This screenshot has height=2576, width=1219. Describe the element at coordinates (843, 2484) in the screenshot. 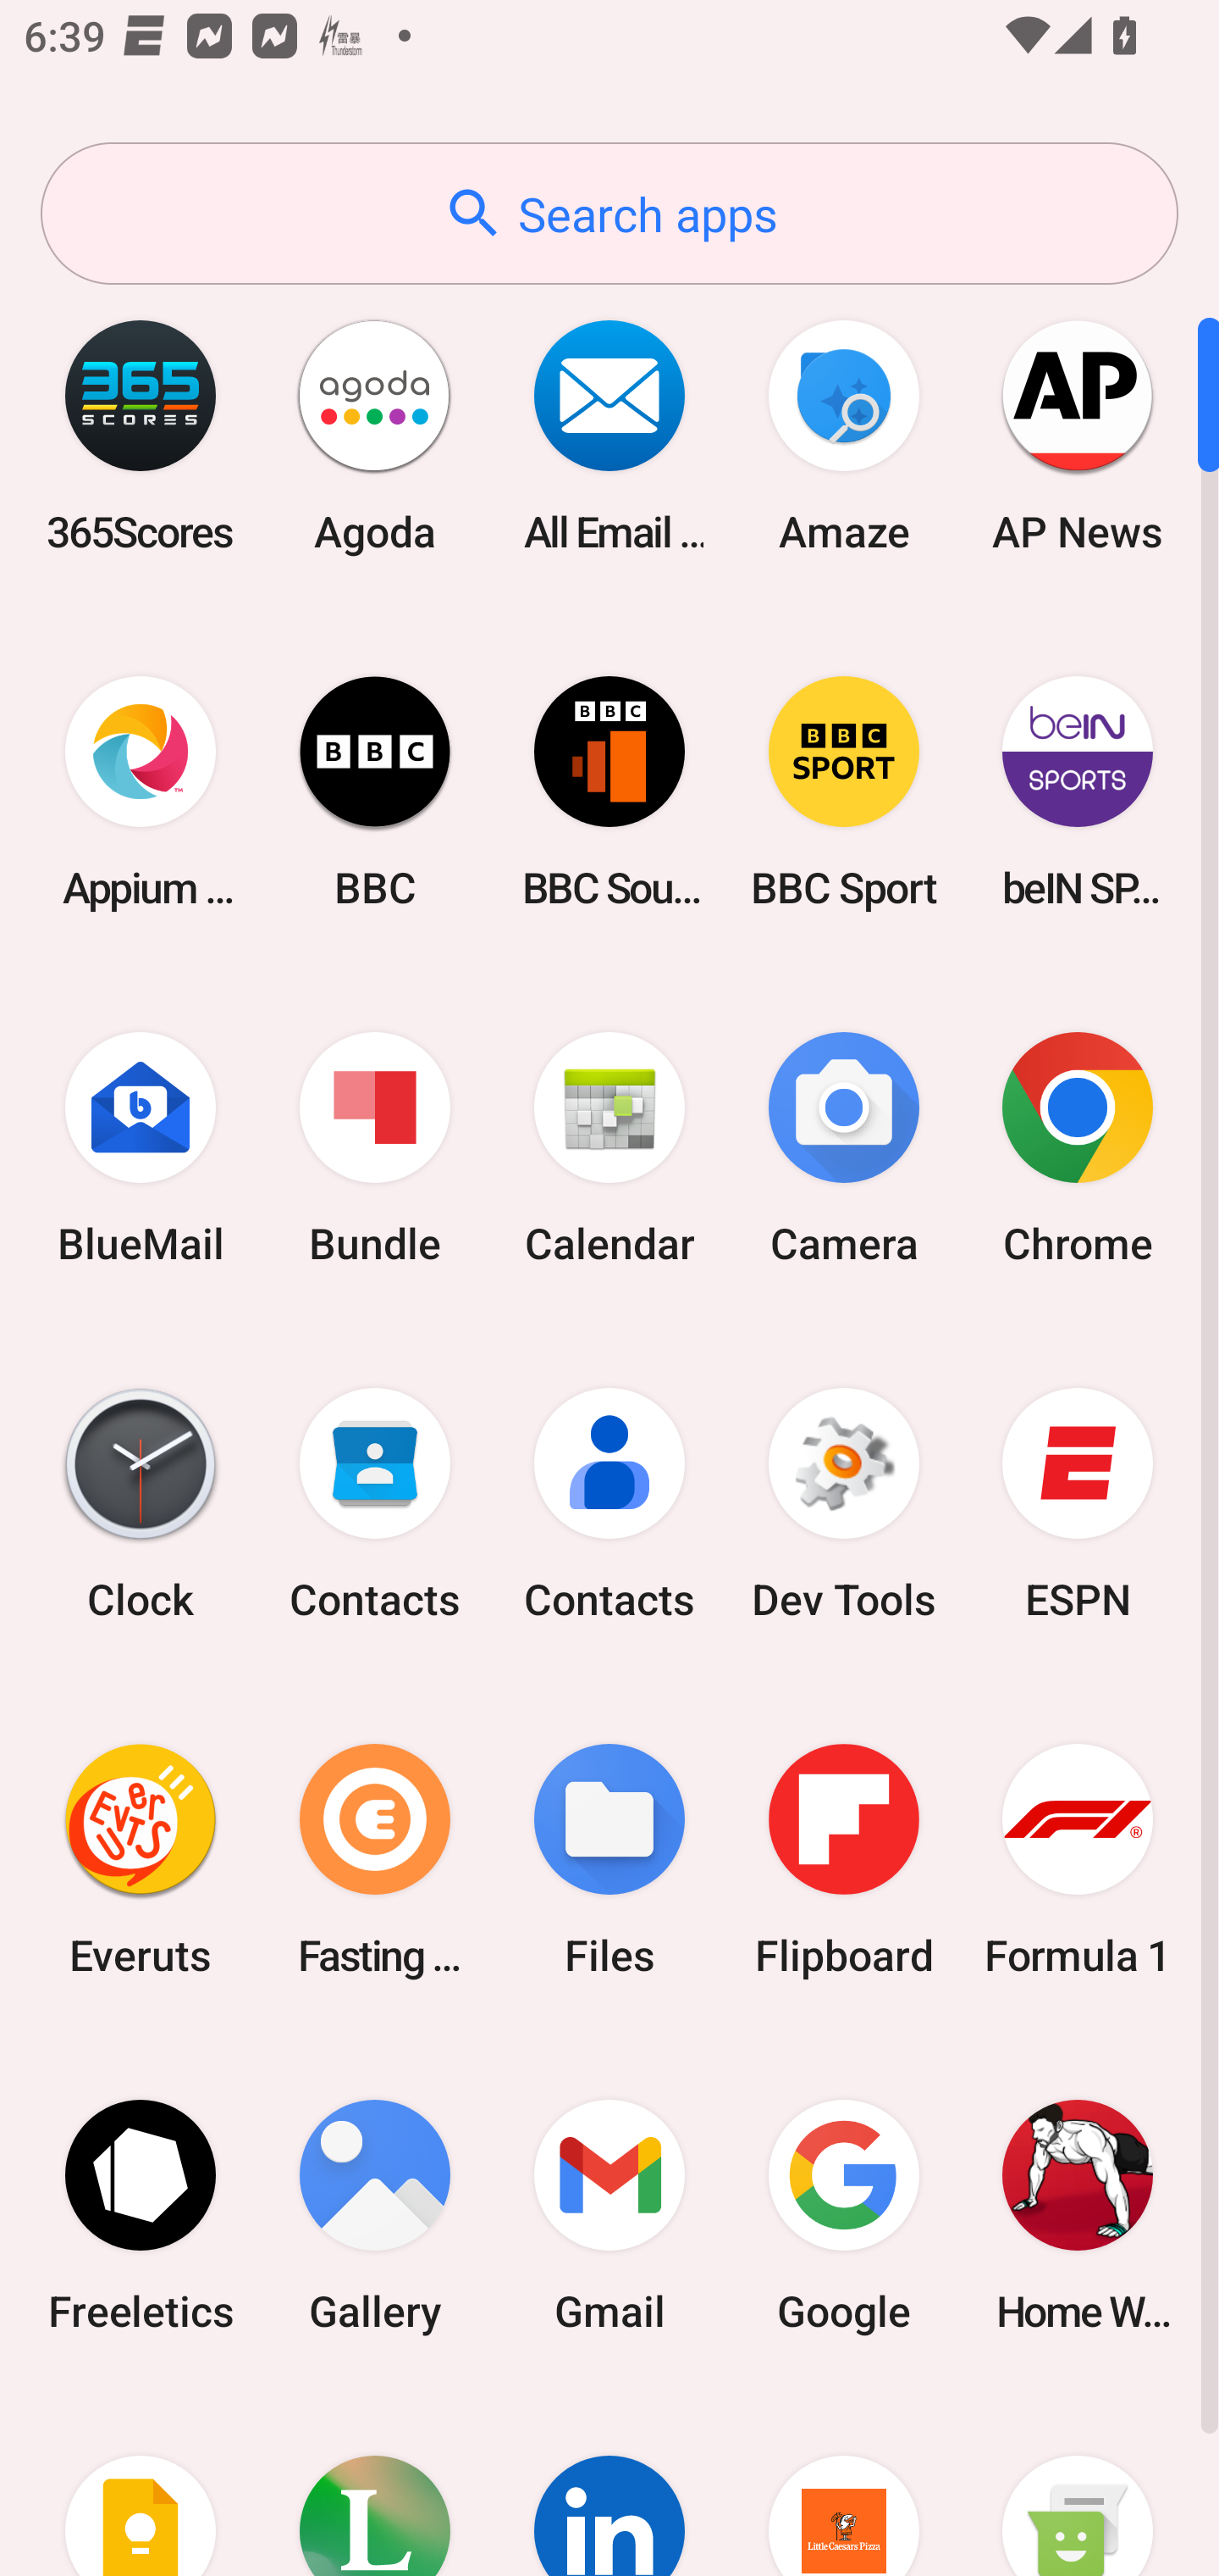

I see `Little Caesars Pizza` at that location.